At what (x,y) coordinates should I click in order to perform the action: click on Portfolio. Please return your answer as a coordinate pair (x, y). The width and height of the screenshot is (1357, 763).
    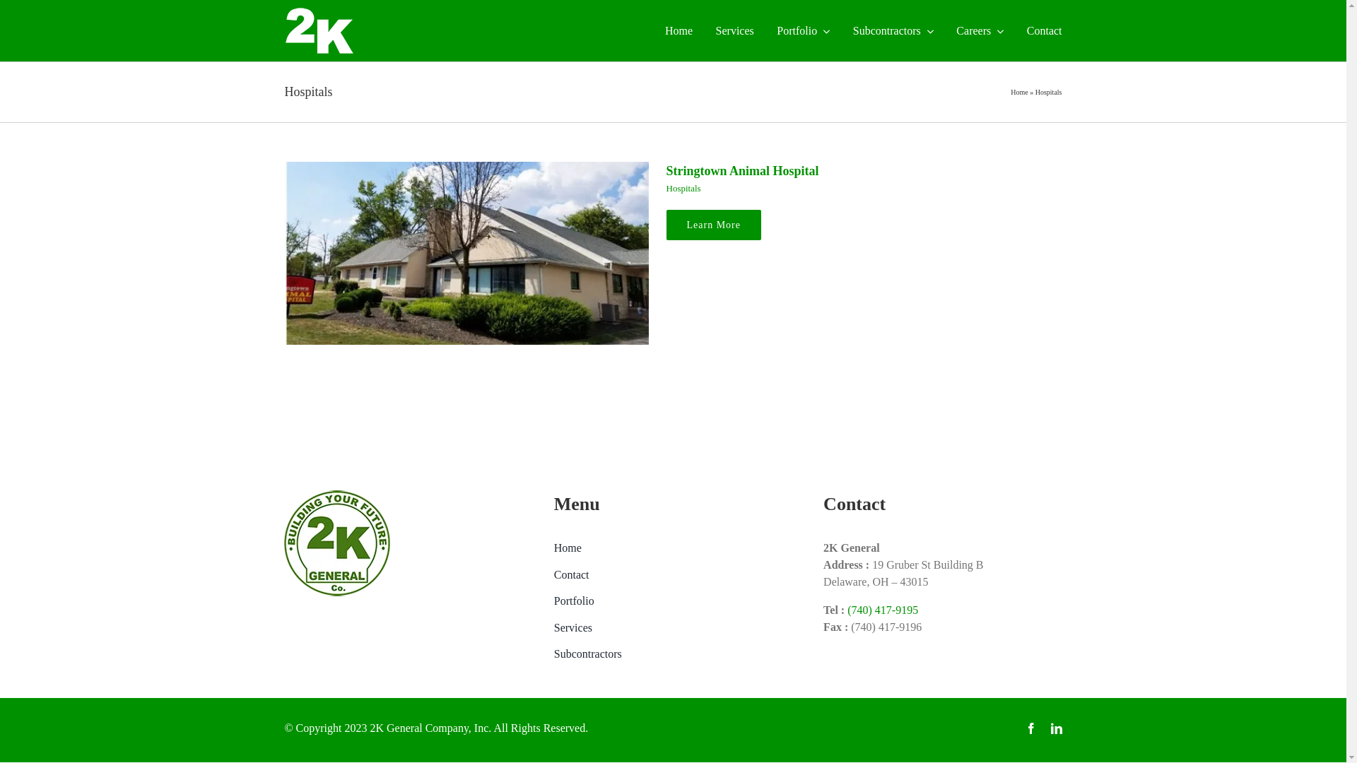
    Looking at the image, I should click on (673, 601).